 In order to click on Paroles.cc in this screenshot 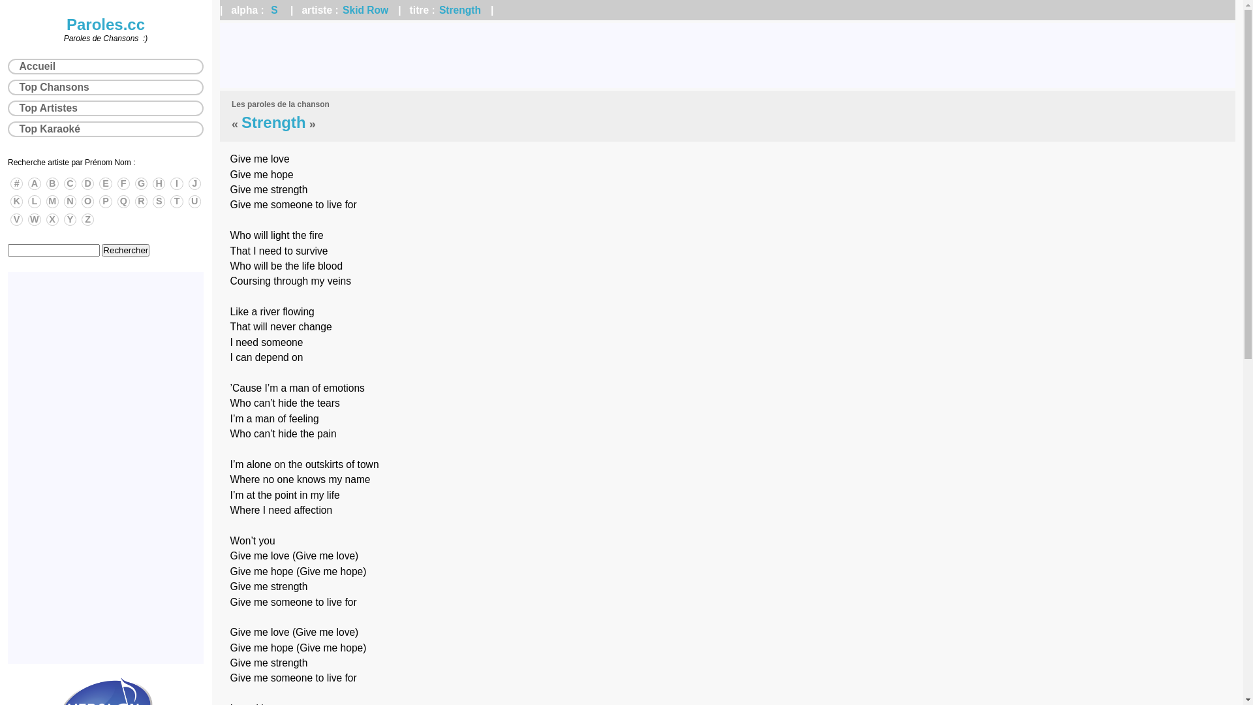, I will do `click(106, 25)`.